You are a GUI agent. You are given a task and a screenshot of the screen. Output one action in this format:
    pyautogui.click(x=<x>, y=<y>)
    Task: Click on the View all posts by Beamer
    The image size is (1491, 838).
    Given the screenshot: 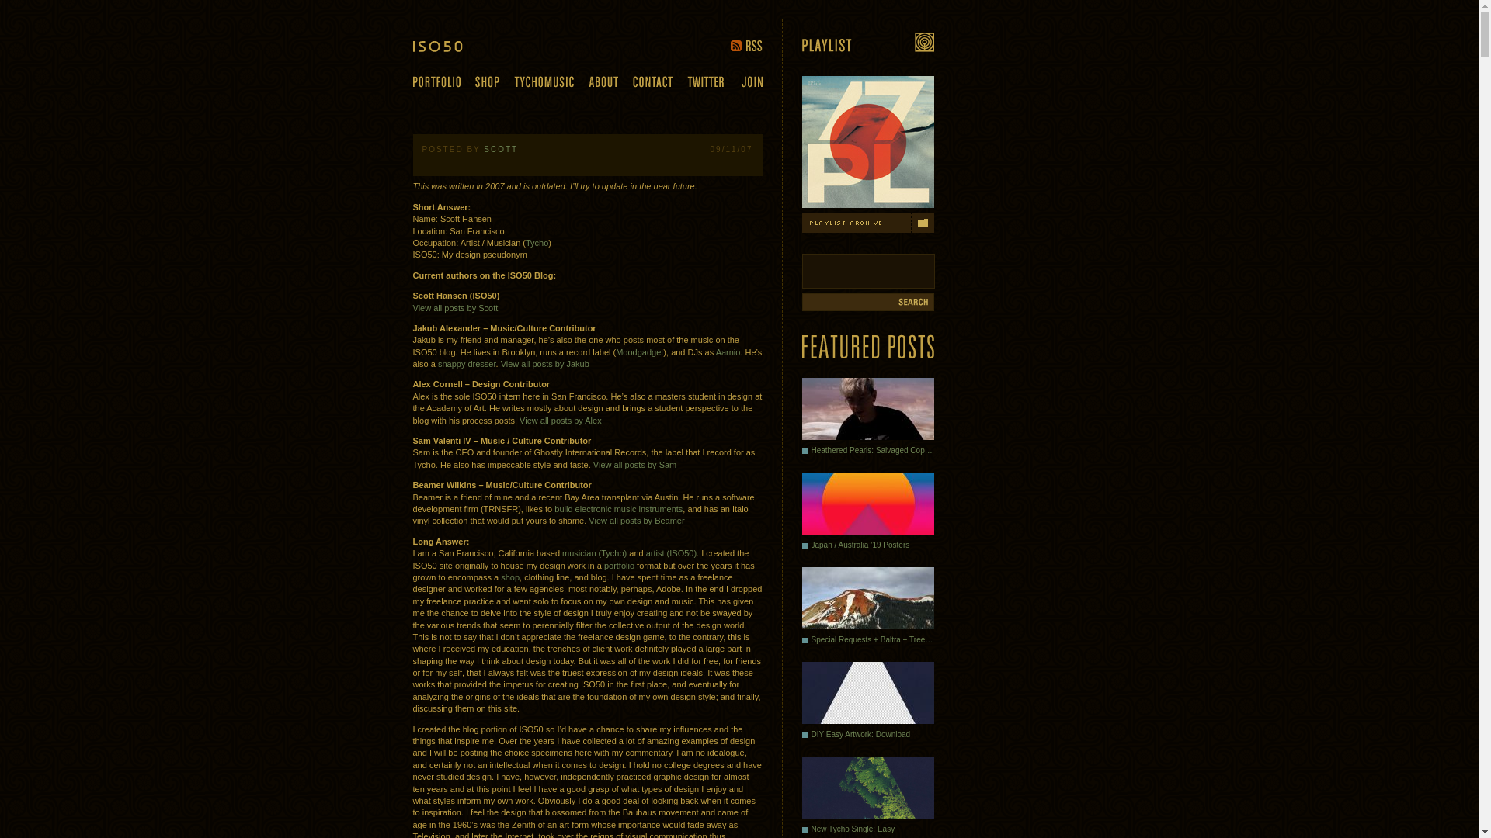 What is the action you would take?
    pyautogui.click(x=637, y=521)
    